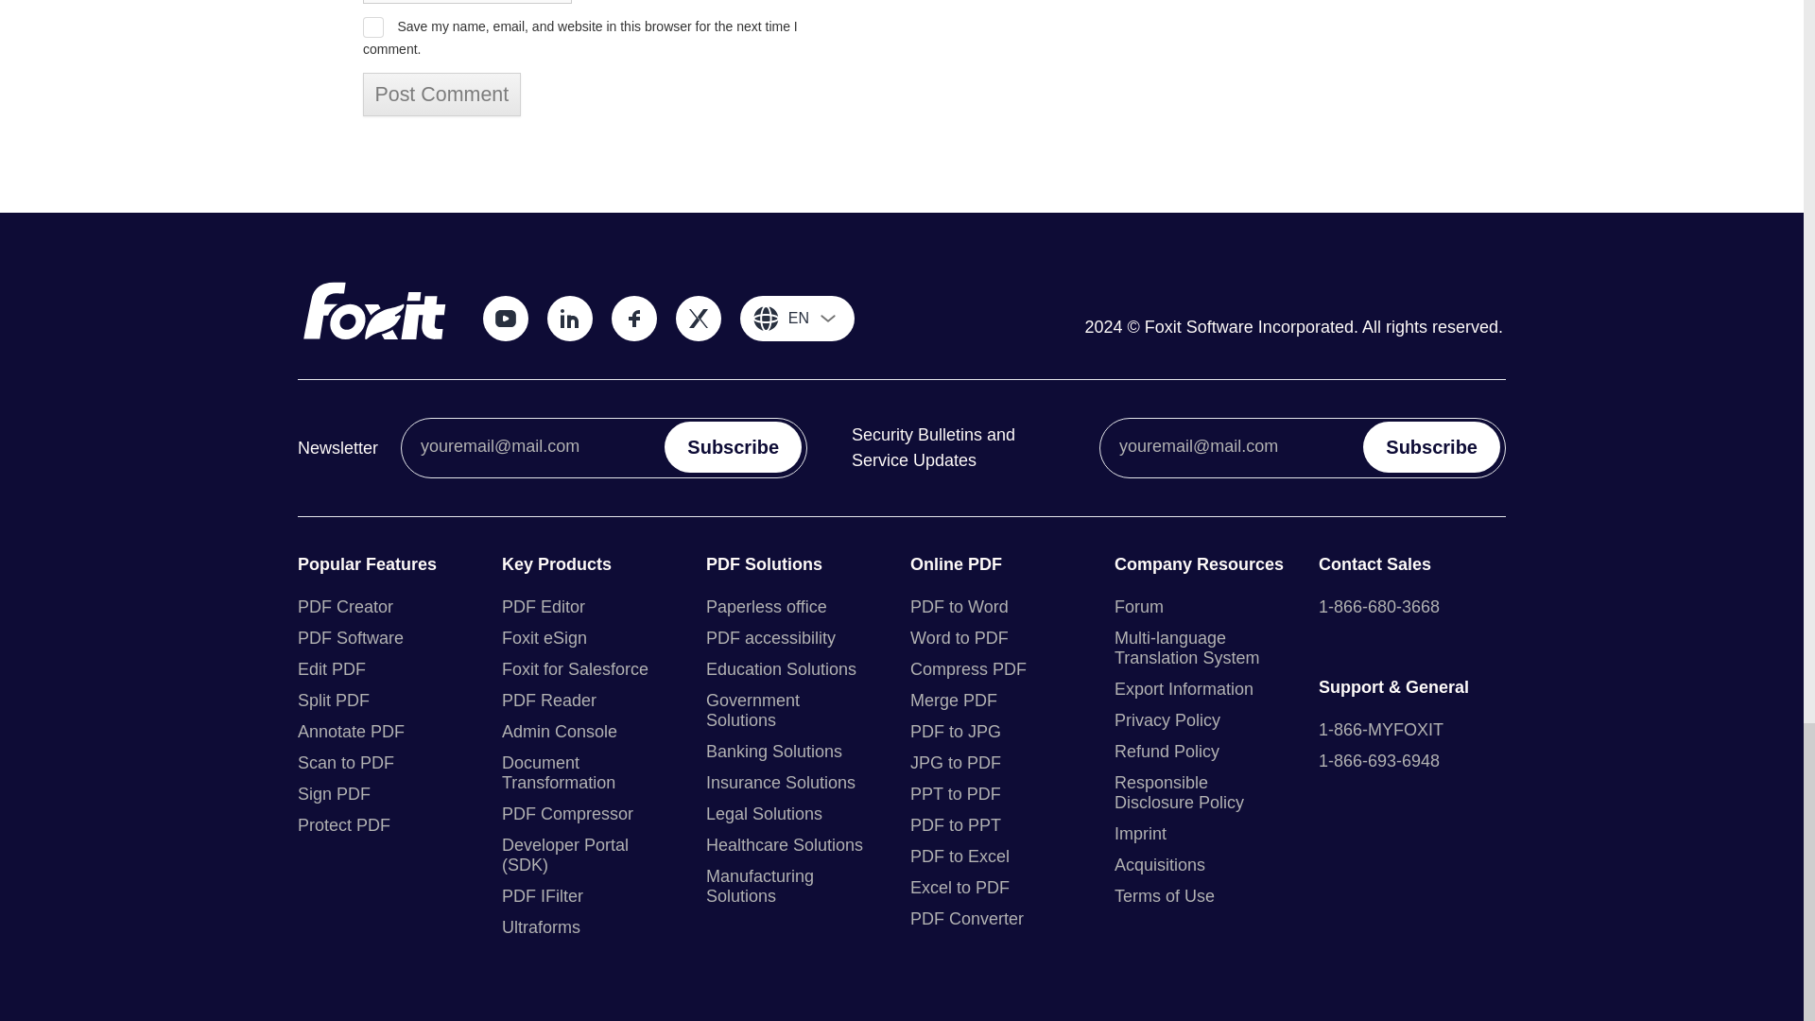 The height and width of the screenshot is (1021, 1815). What do you see at coordinates (442, 95) in the screenshot?
I see `Post Comment` at bounding box center [442, 95].